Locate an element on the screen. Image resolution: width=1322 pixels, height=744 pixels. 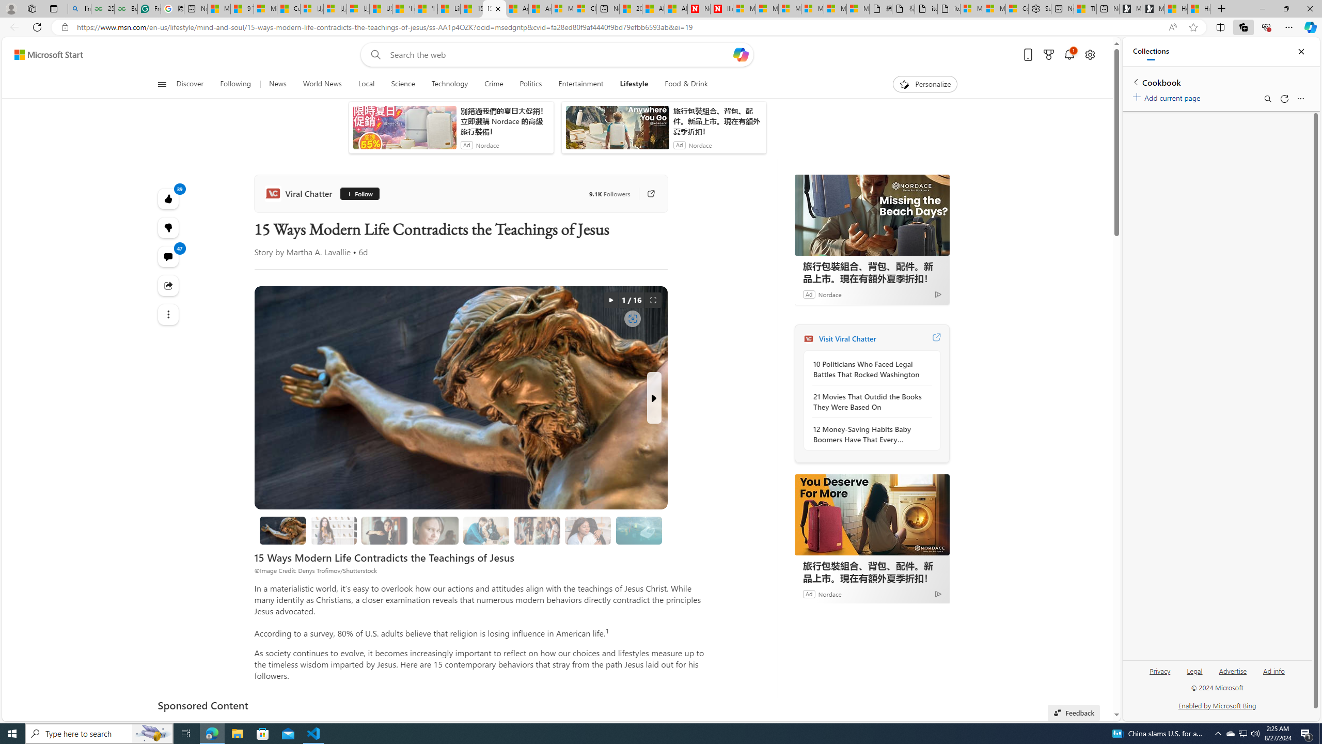
Advertise is located at coordinates (1233, 671).